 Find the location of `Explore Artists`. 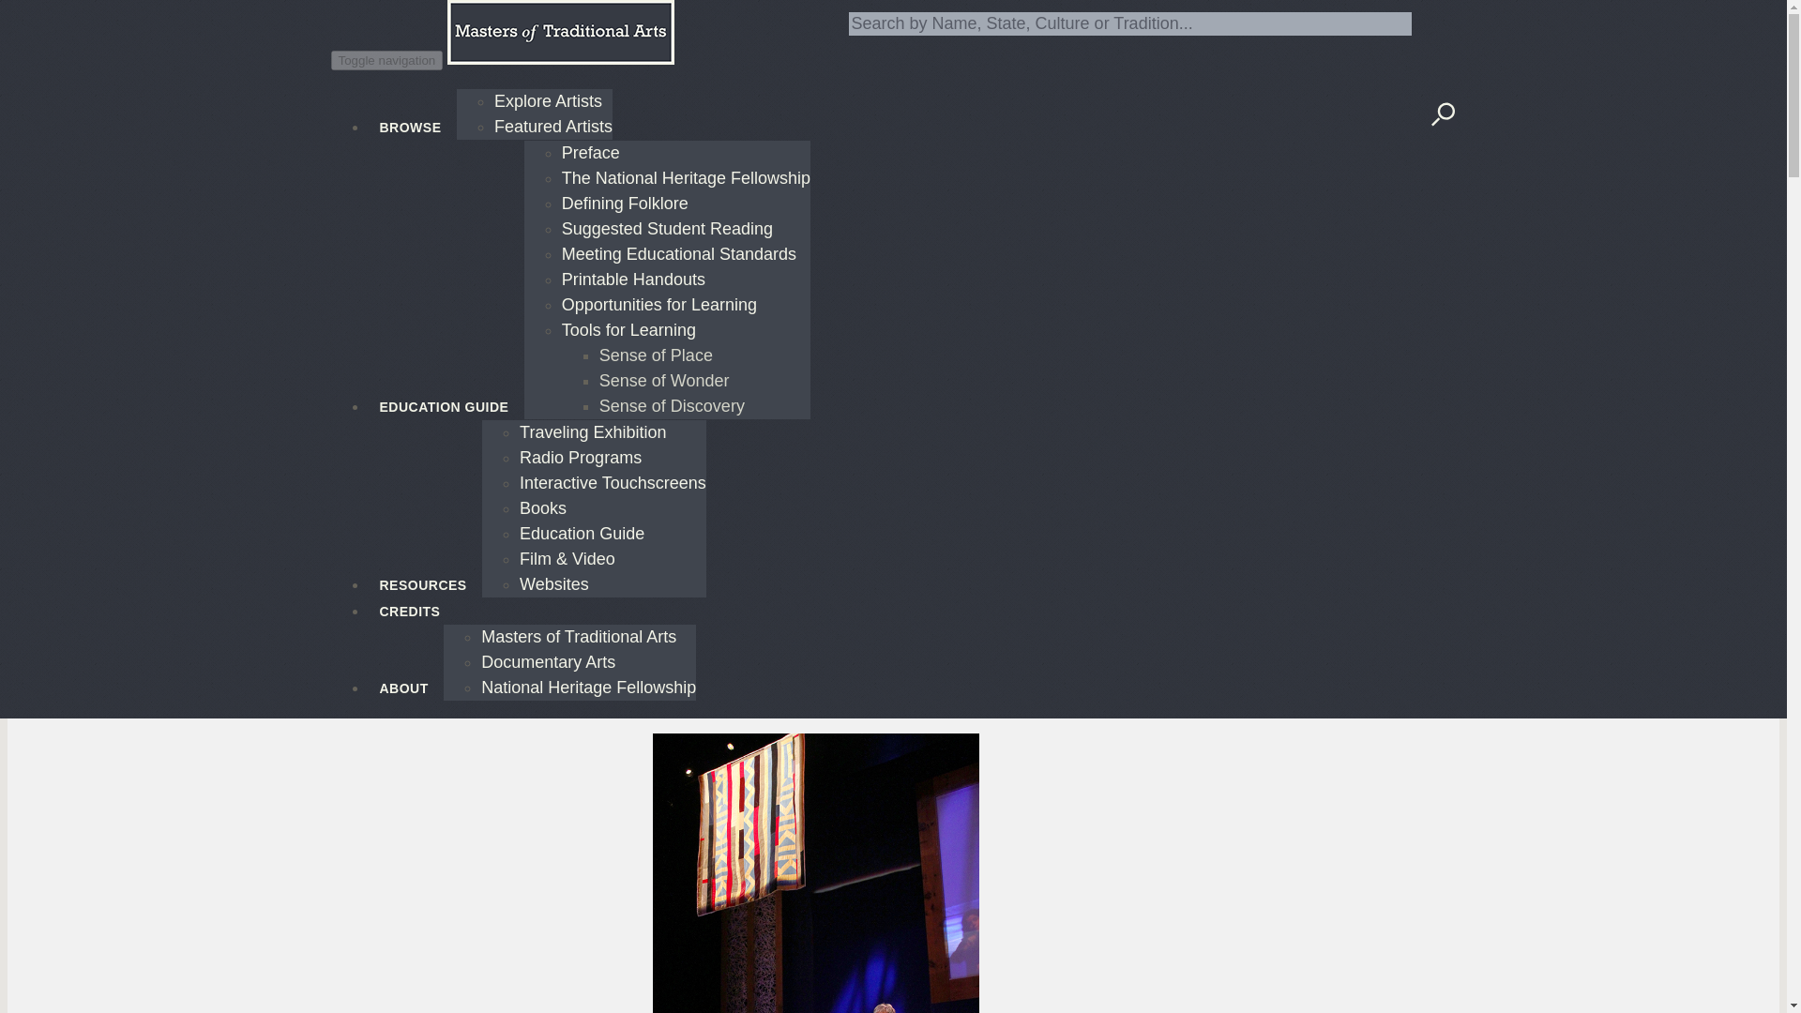

Explore Artists is located at coordinates (548, 101).